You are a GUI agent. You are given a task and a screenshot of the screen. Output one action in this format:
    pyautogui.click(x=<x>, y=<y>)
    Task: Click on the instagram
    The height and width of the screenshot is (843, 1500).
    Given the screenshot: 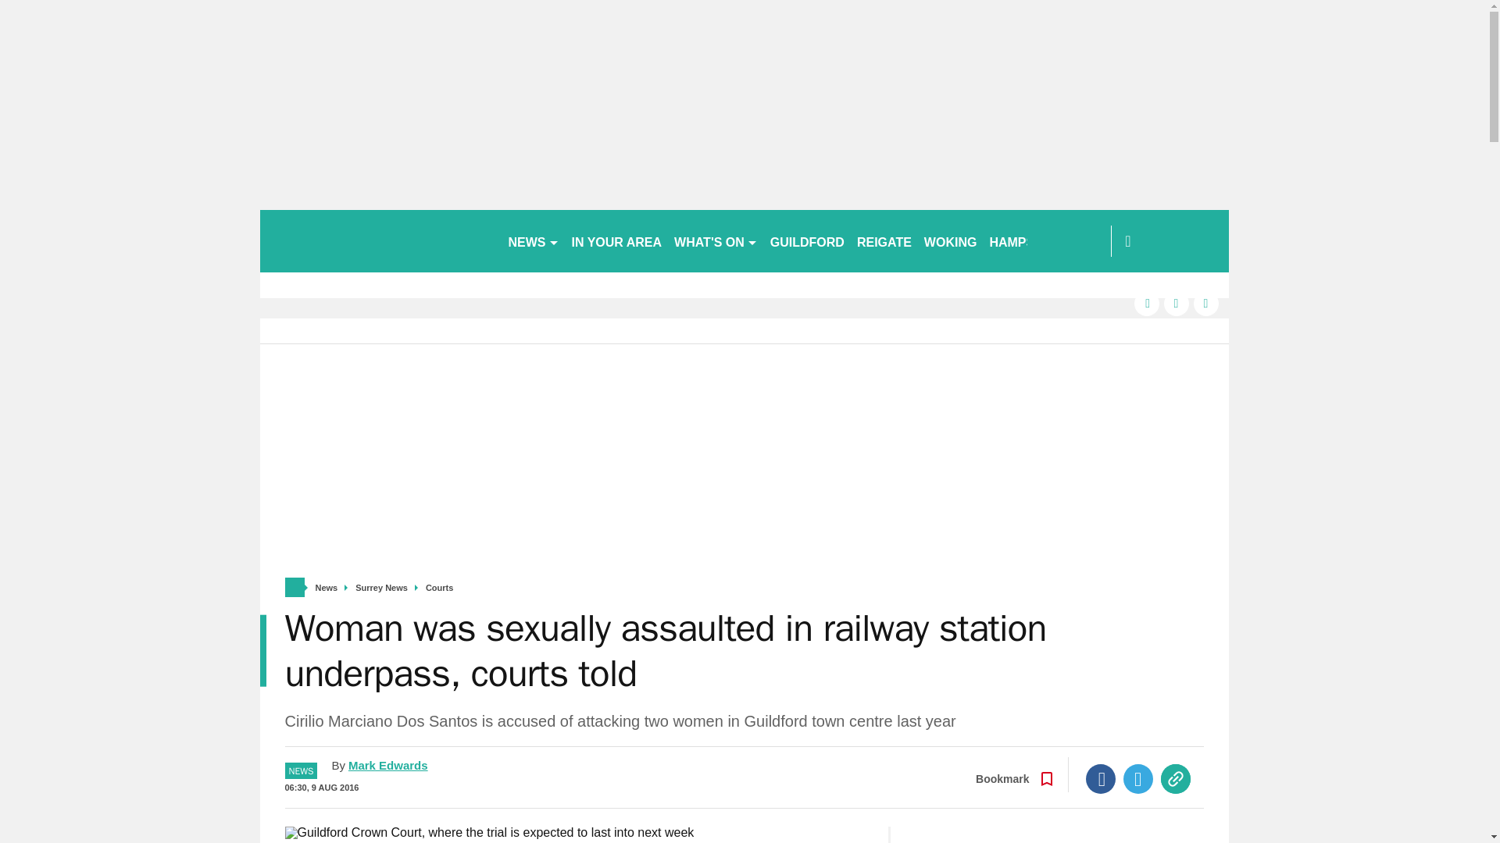 What is the action you would take?
    pyautogui.click(x=1206, y=303)
    